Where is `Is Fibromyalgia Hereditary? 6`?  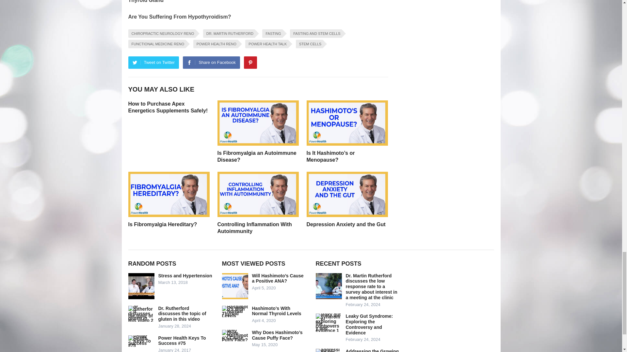 Is Fibromyalgia Hereditary? 6 is located at coordinates (169, 194).